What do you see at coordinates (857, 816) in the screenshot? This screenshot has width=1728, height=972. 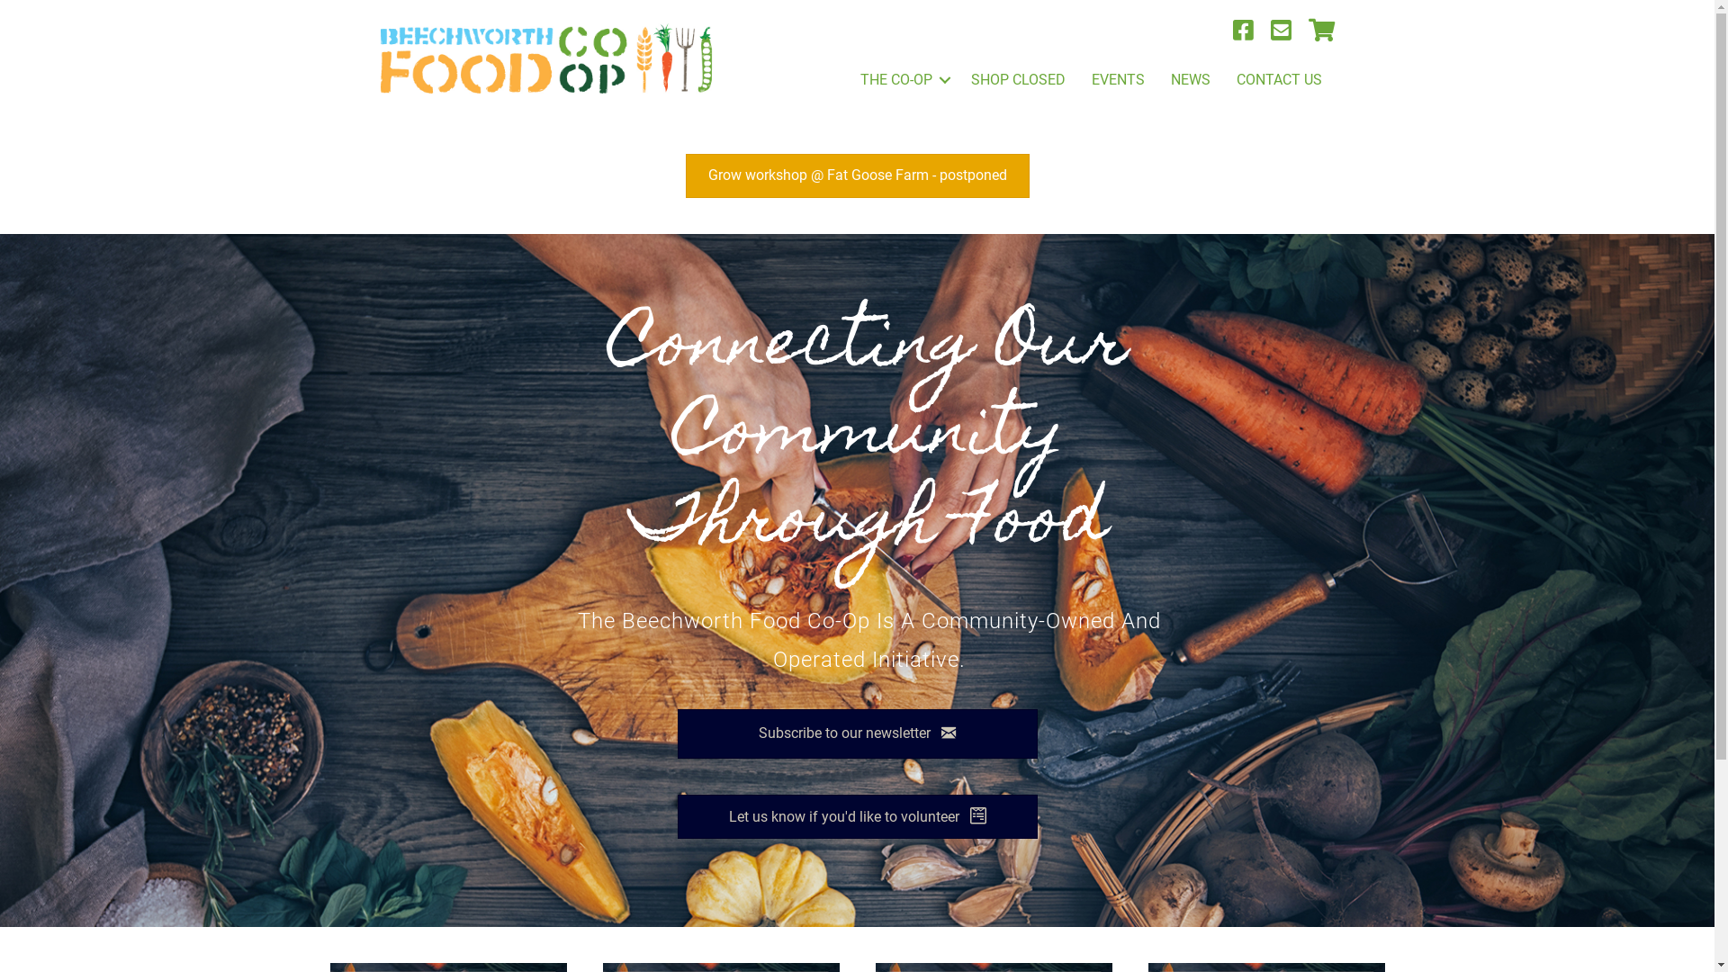 I see `Let us know if you'd like to volunteer` at bounding box center [857, 816].